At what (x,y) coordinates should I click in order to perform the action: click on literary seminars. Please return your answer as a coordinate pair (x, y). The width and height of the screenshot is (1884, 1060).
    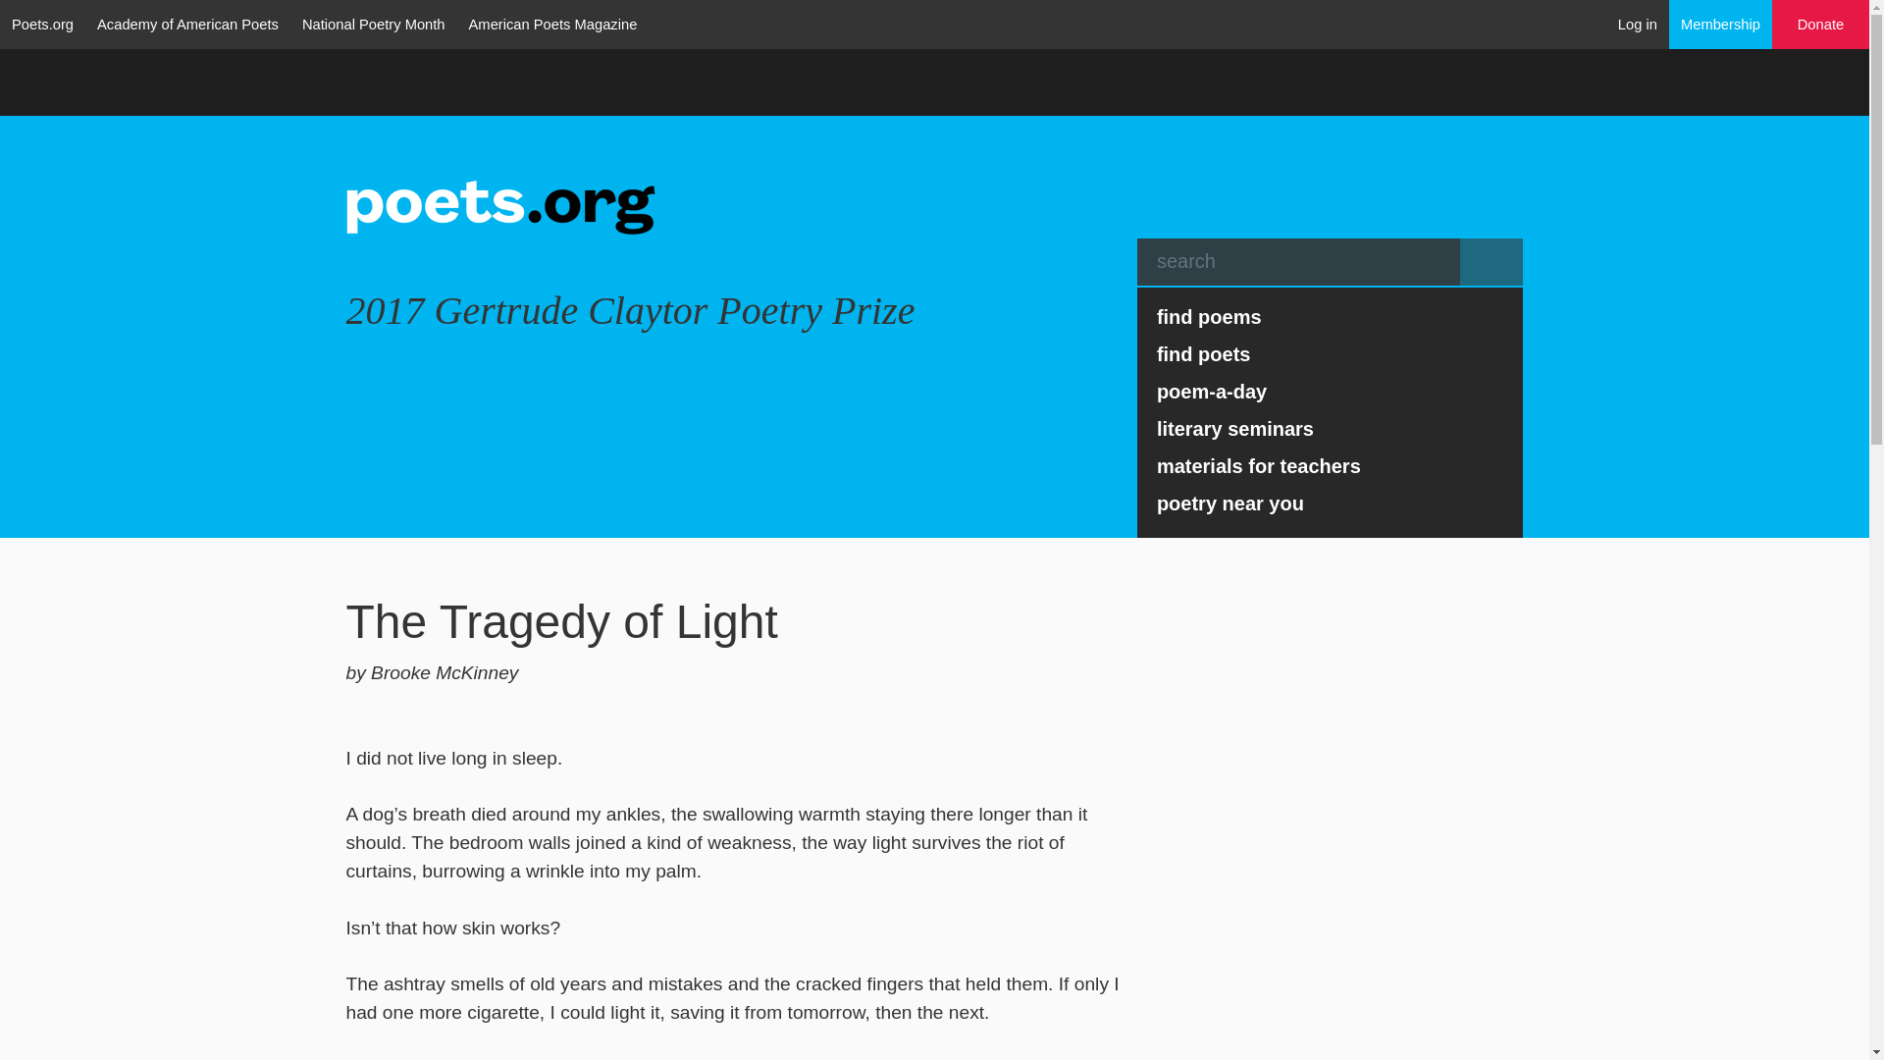
    Looking at the image, I should click on (1331, 428).